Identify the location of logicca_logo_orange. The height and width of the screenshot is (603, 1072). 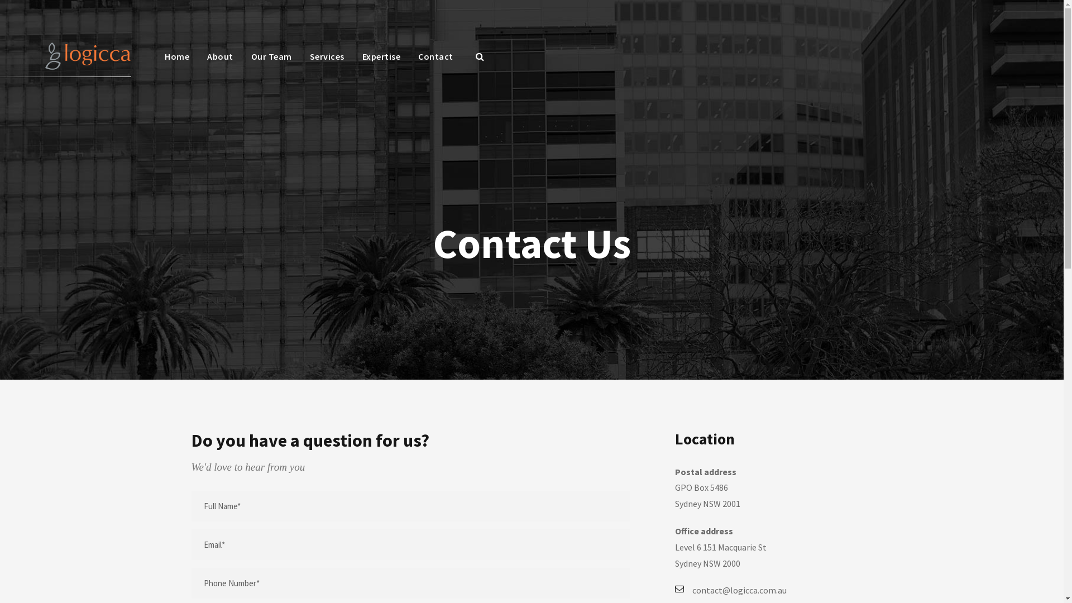
(88, 56).